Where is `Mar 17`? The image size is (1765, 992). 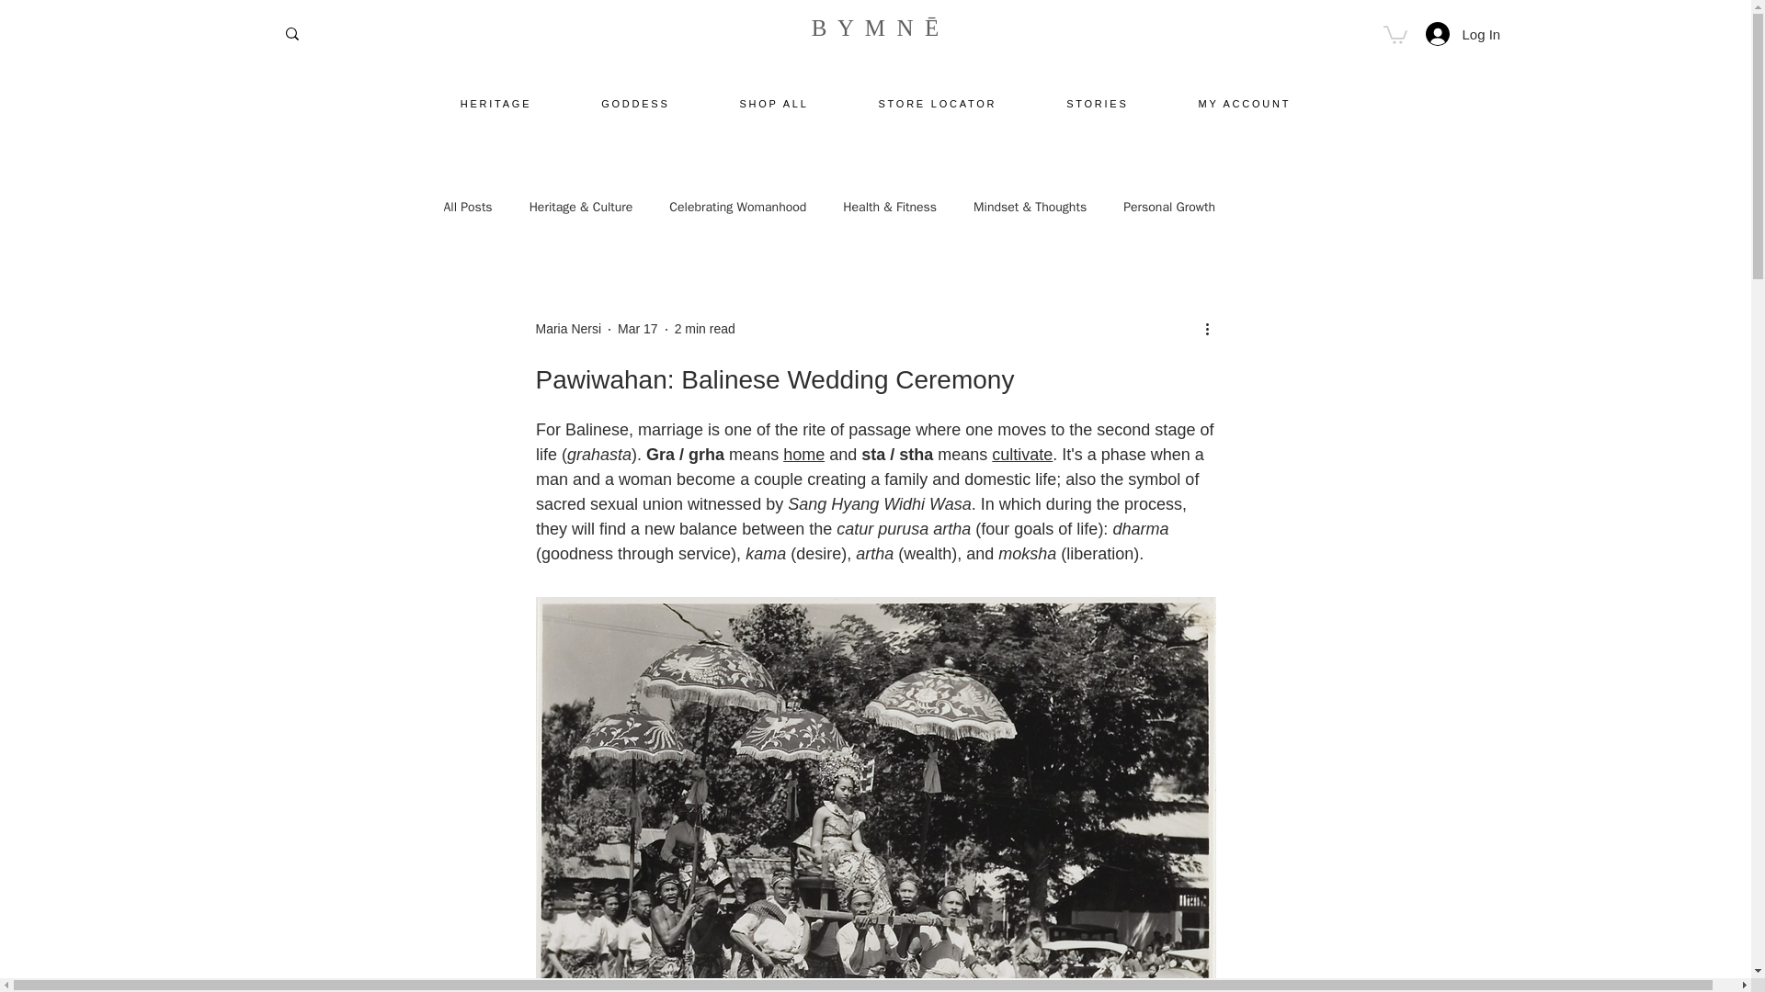 Mar 17 is located at coordinates (638, 329).